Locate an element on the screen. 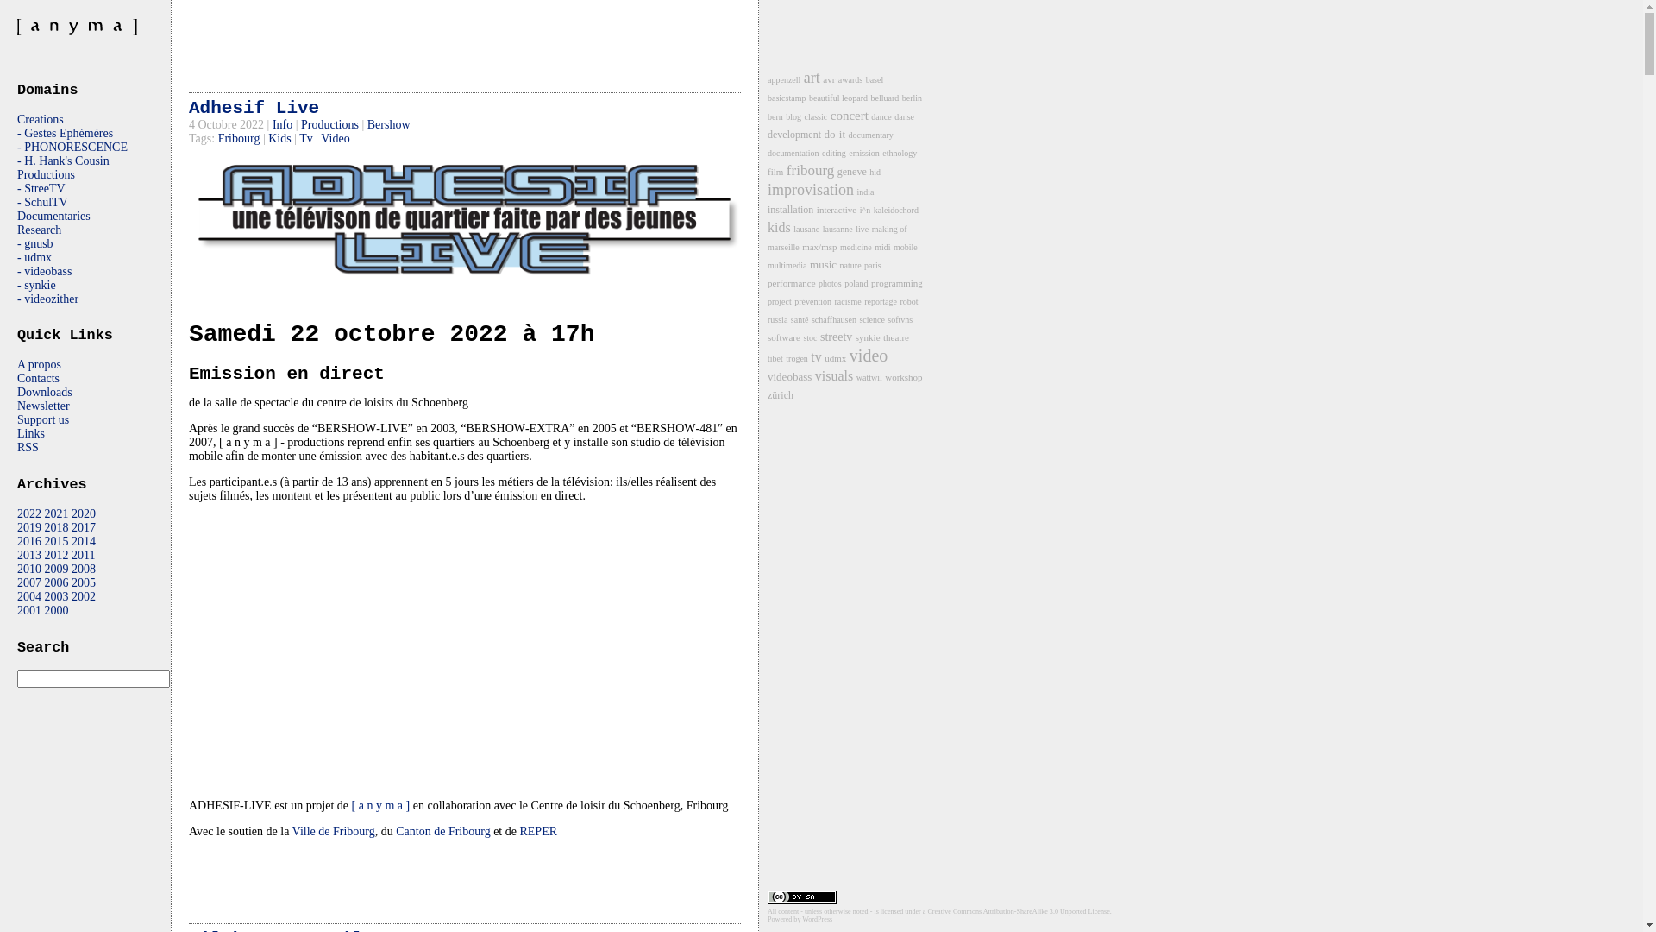  fribourg is located at coordinates (811, 171).